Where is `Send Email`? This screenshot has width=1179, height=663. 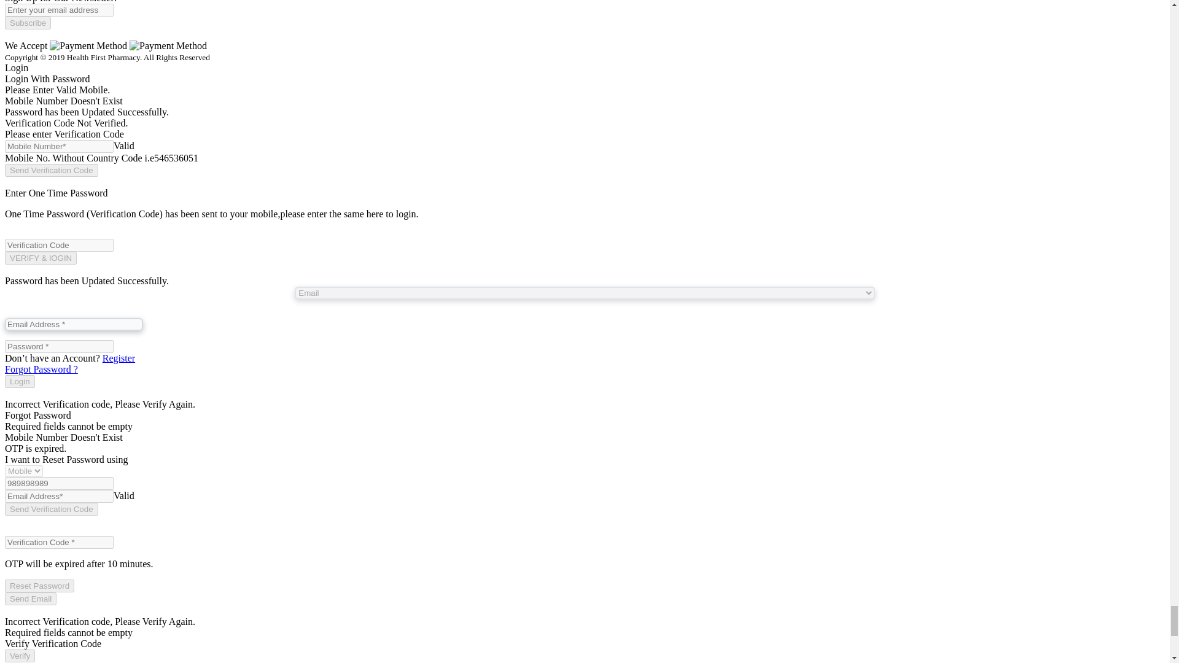
Send Email is located at coordinates (31, 599).